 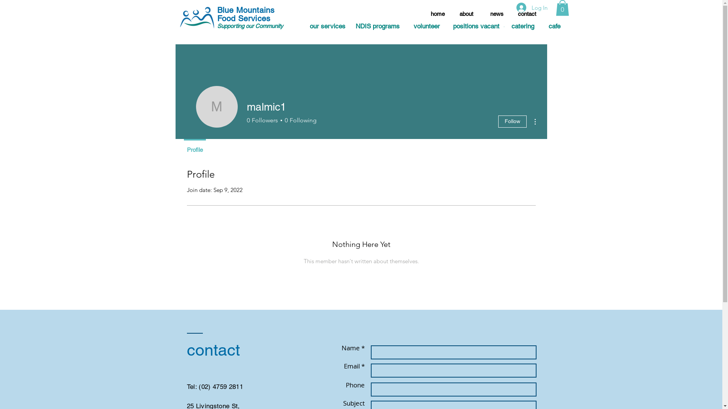 I want to click on catering, so click(x=523, y=27).